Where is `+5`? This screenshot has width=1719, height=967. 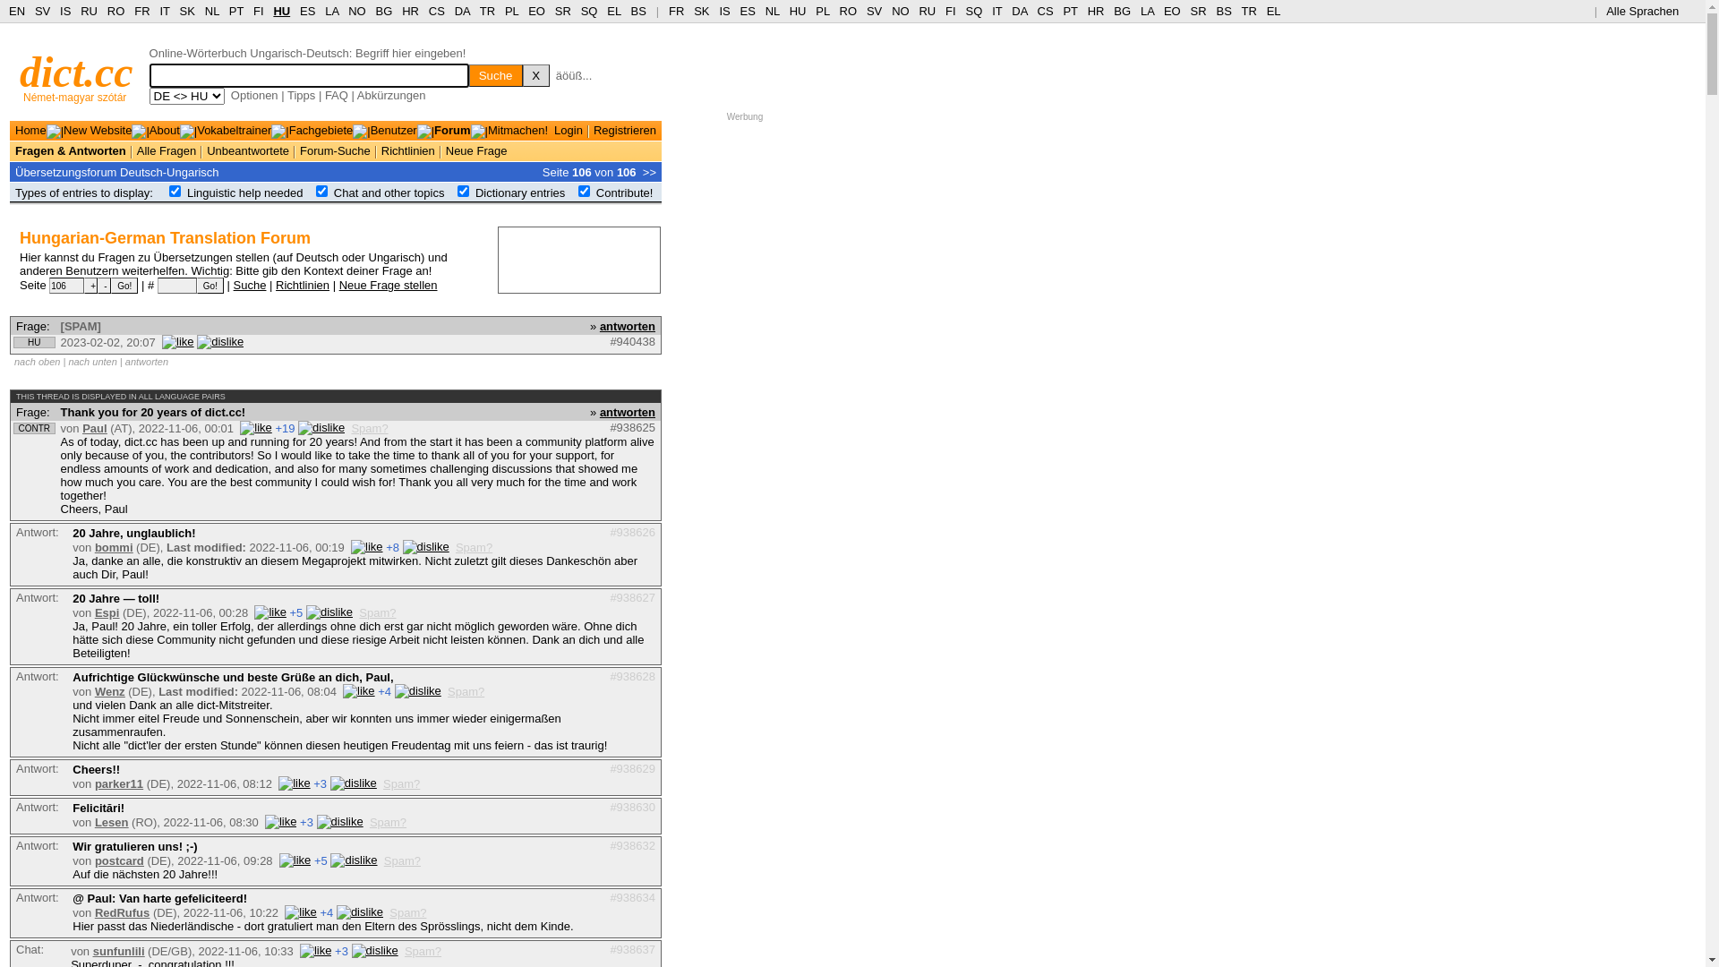 +5 is located at coordinates (297, 612).